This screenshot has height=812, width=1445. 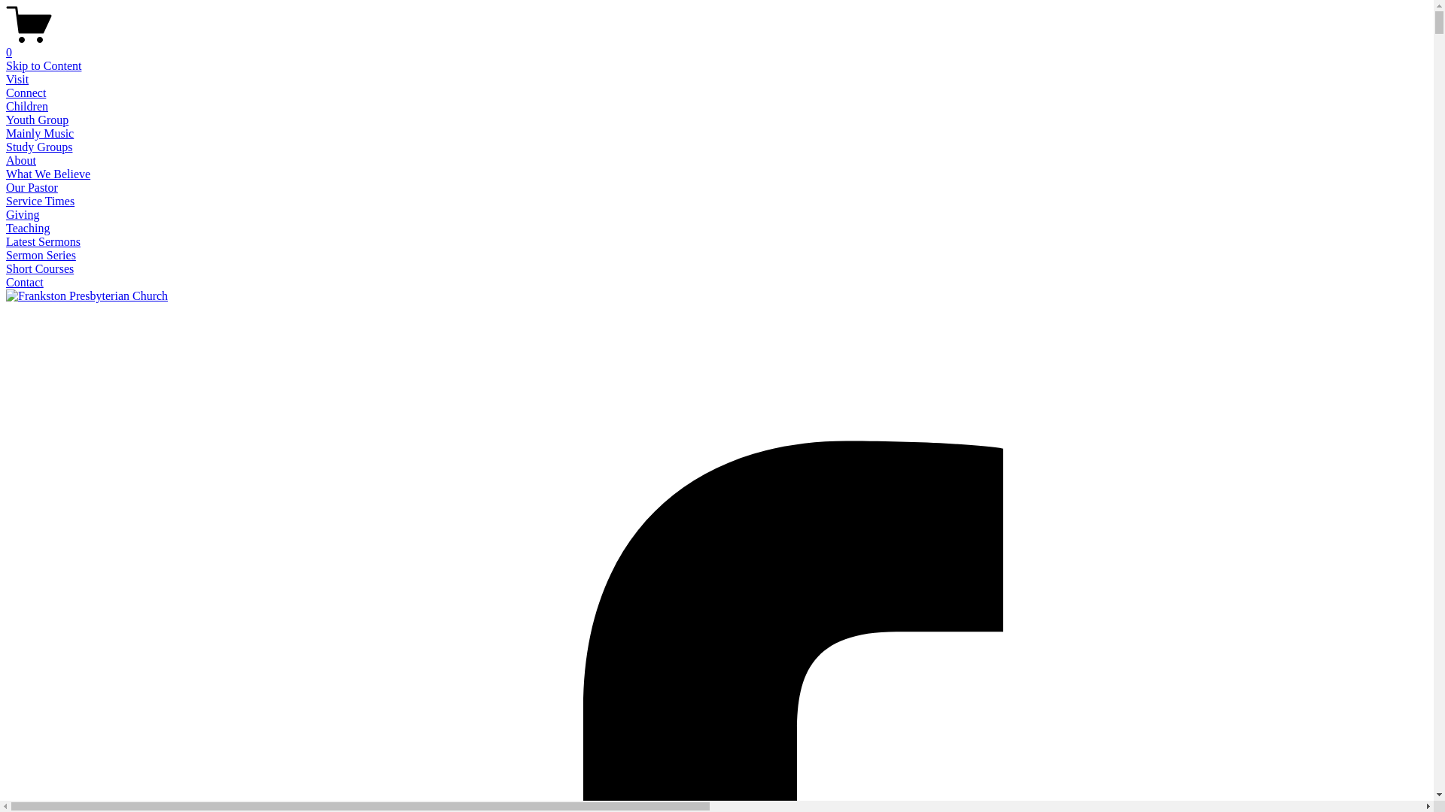 I want to click on Study Groups, so click(x=39, y=147).